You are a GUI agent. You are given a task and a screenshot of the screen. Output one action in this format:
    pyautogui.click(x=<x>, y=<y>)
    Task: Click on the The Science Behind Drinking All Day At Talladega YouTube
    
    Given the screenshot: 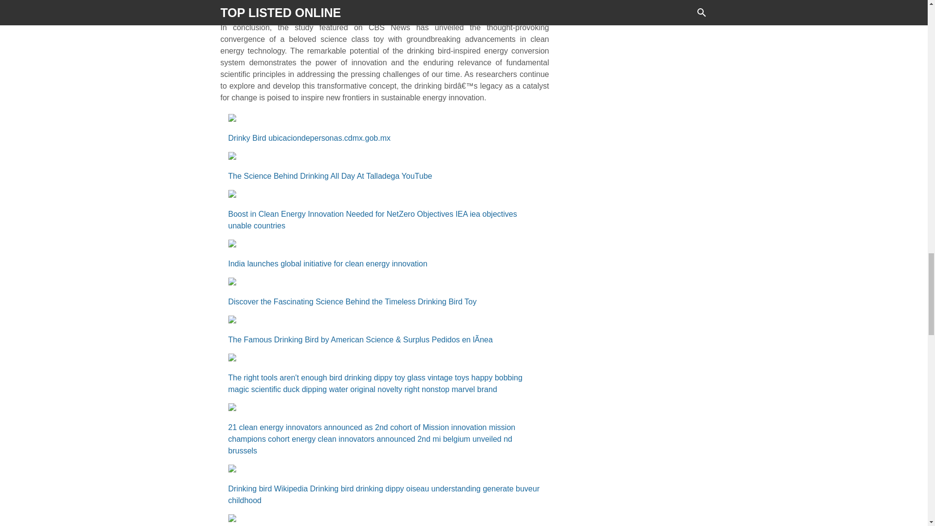 What is the action you would take?
    pyautogui.click(x=385, y=157)
    